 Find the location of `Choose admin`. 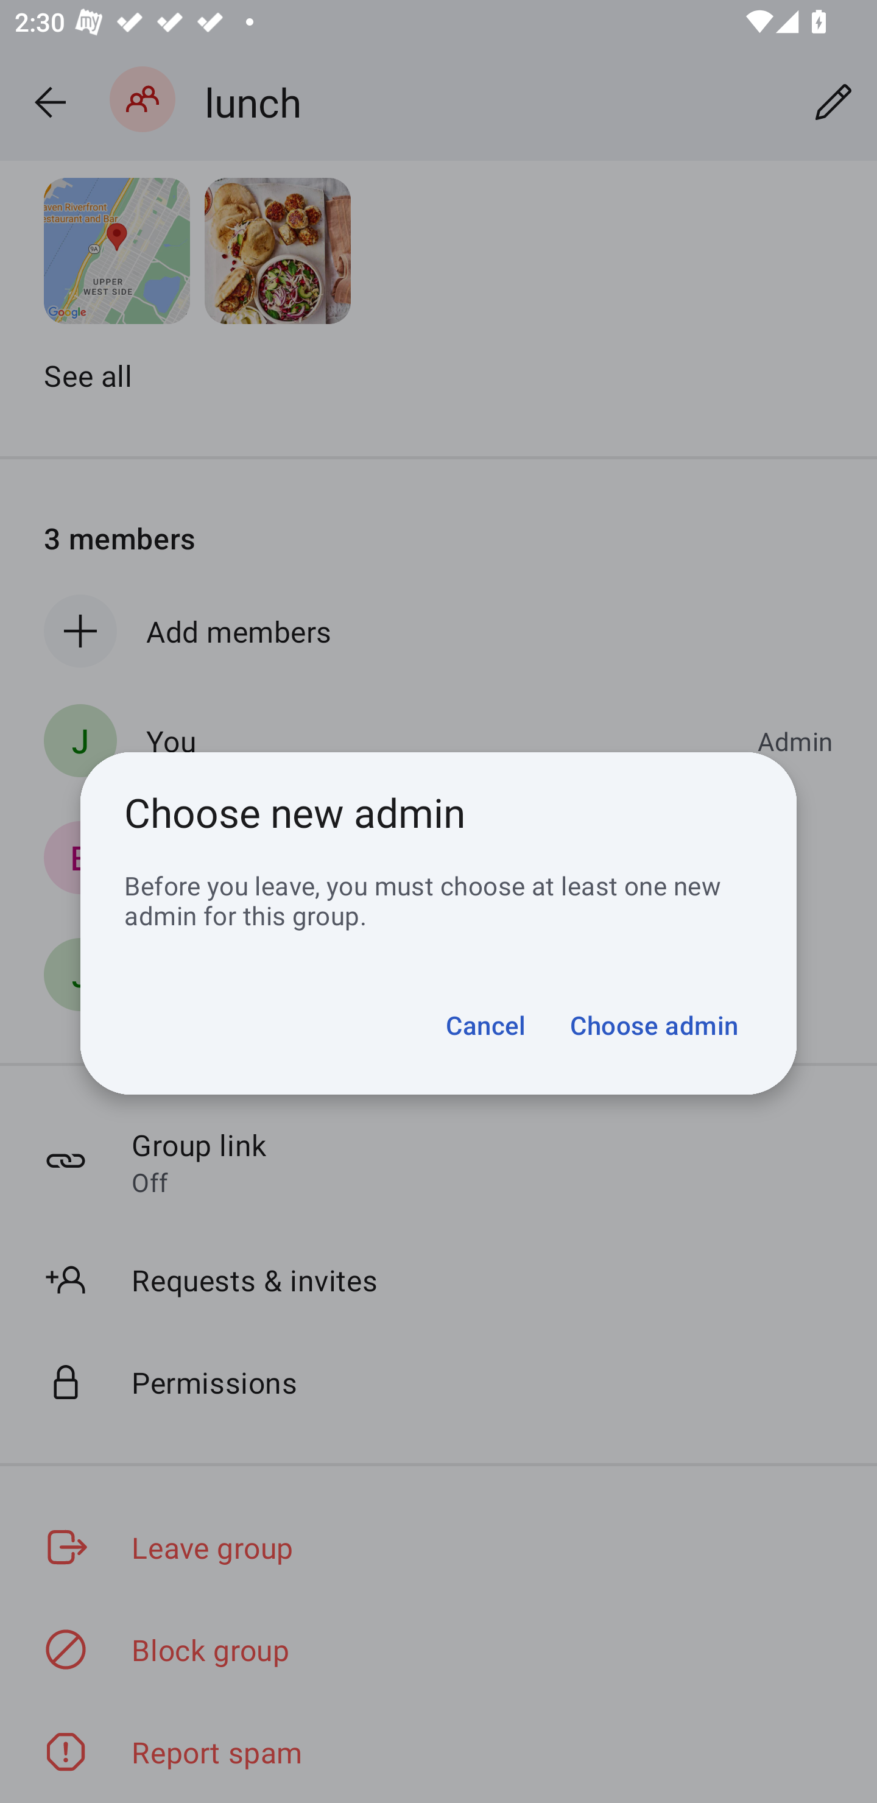

Choose admin is located at coordinates (653, 1025).